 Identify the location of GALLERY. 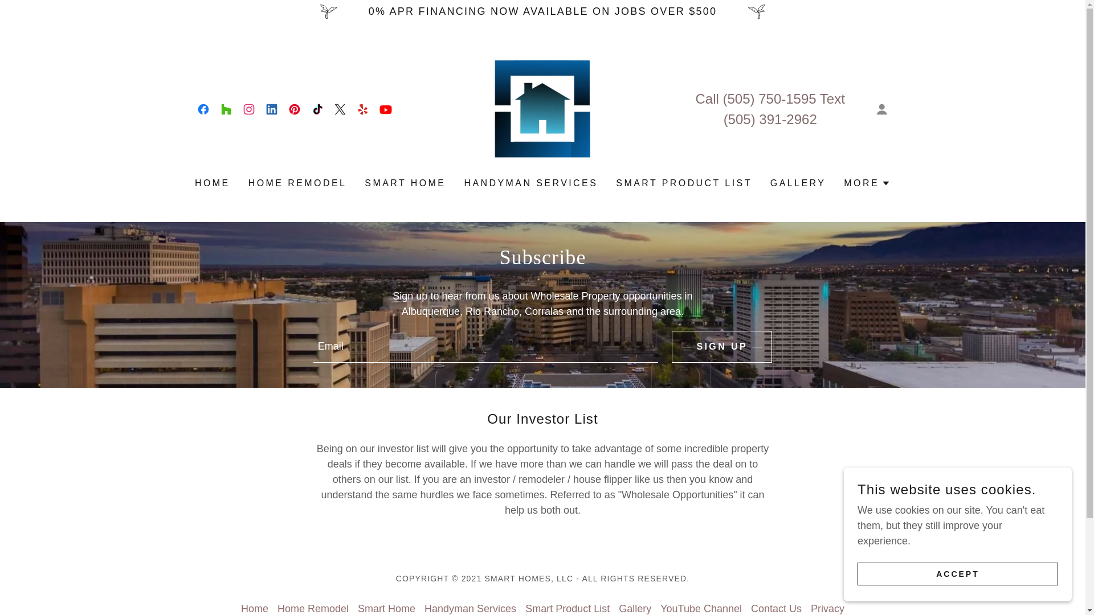
(798, 183).